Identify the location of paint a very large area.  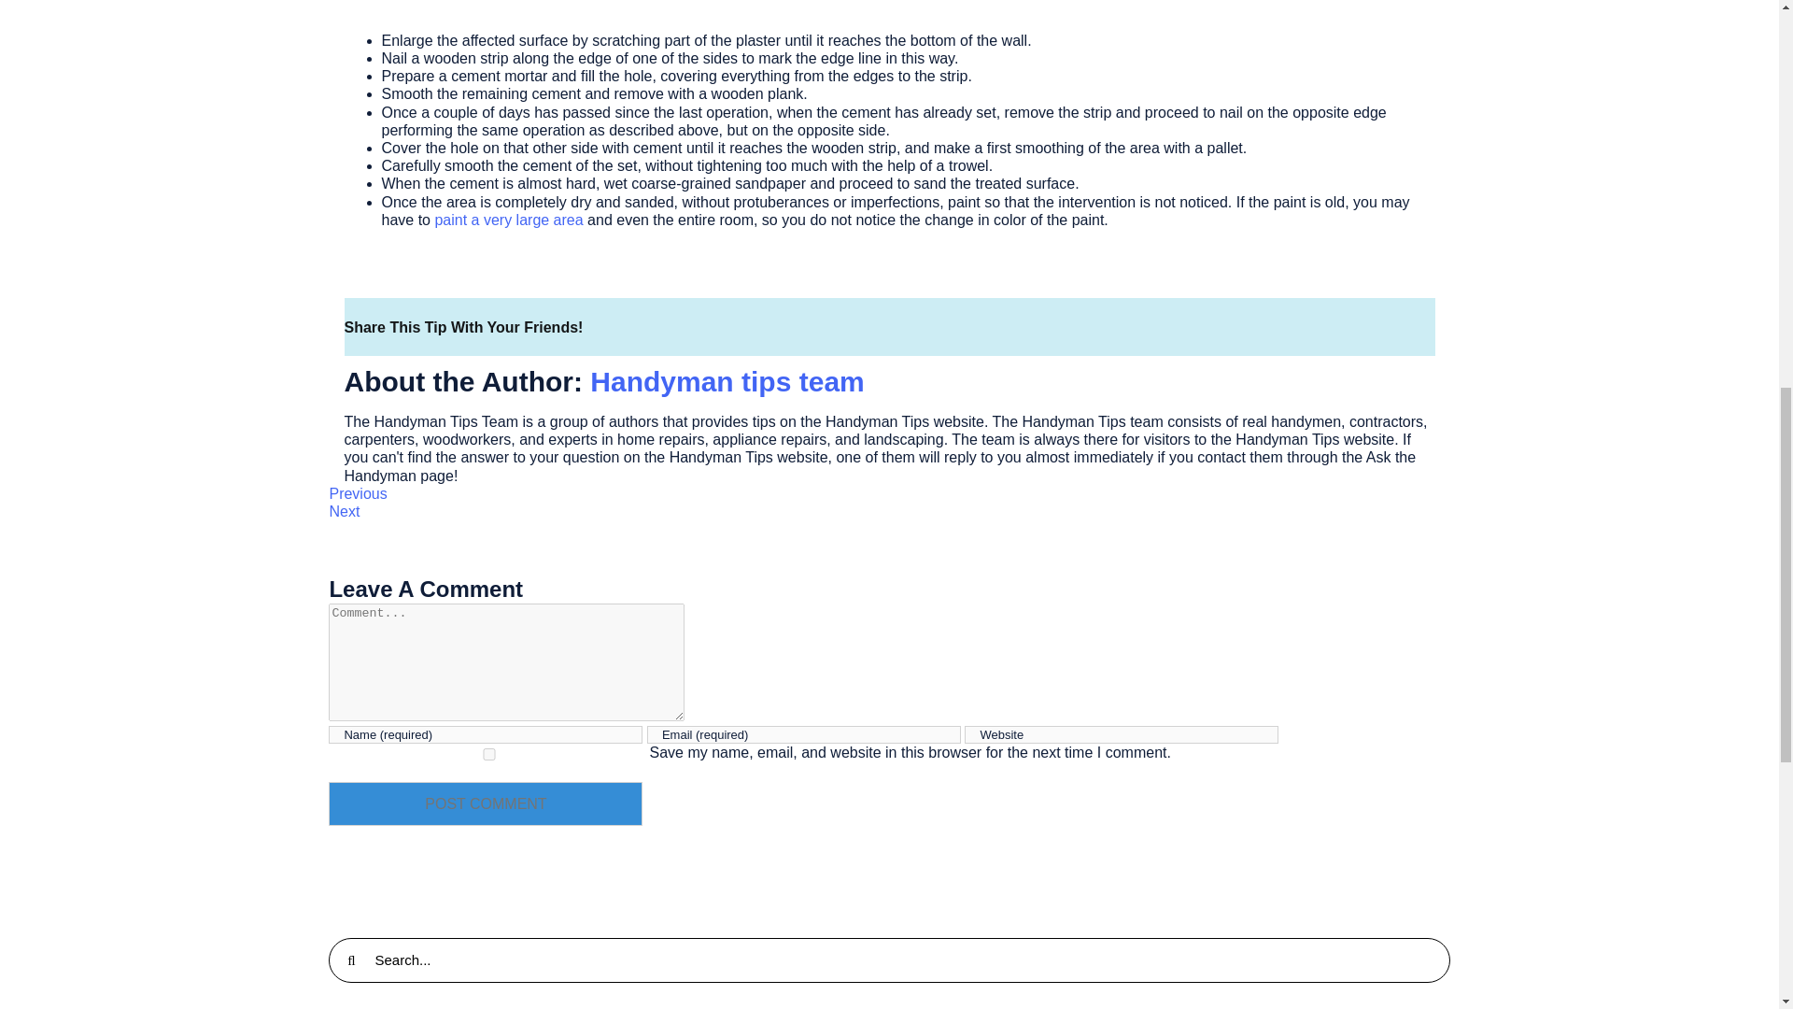
(508, 220).